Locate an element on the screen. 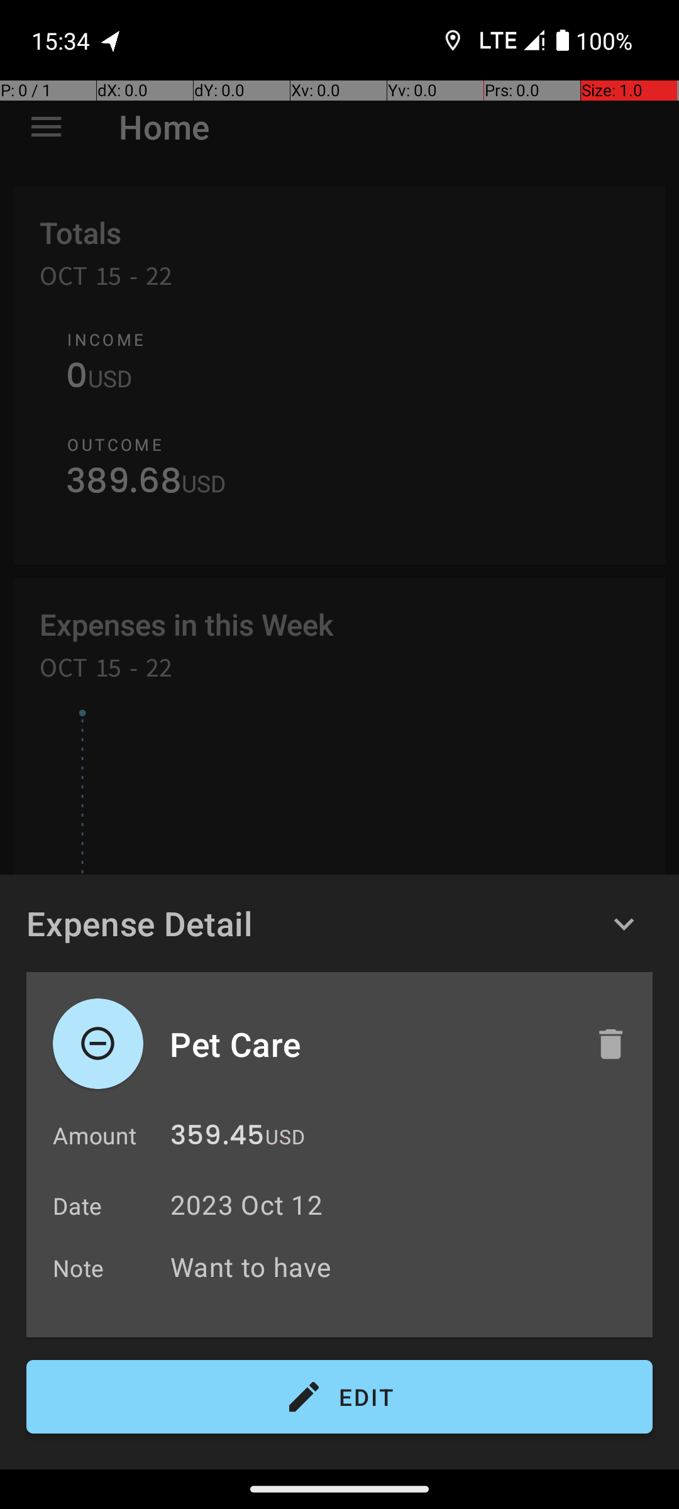 The width and height of the screenshot is (679, 1509). Pet Care is located at coordinates (369, 1044).